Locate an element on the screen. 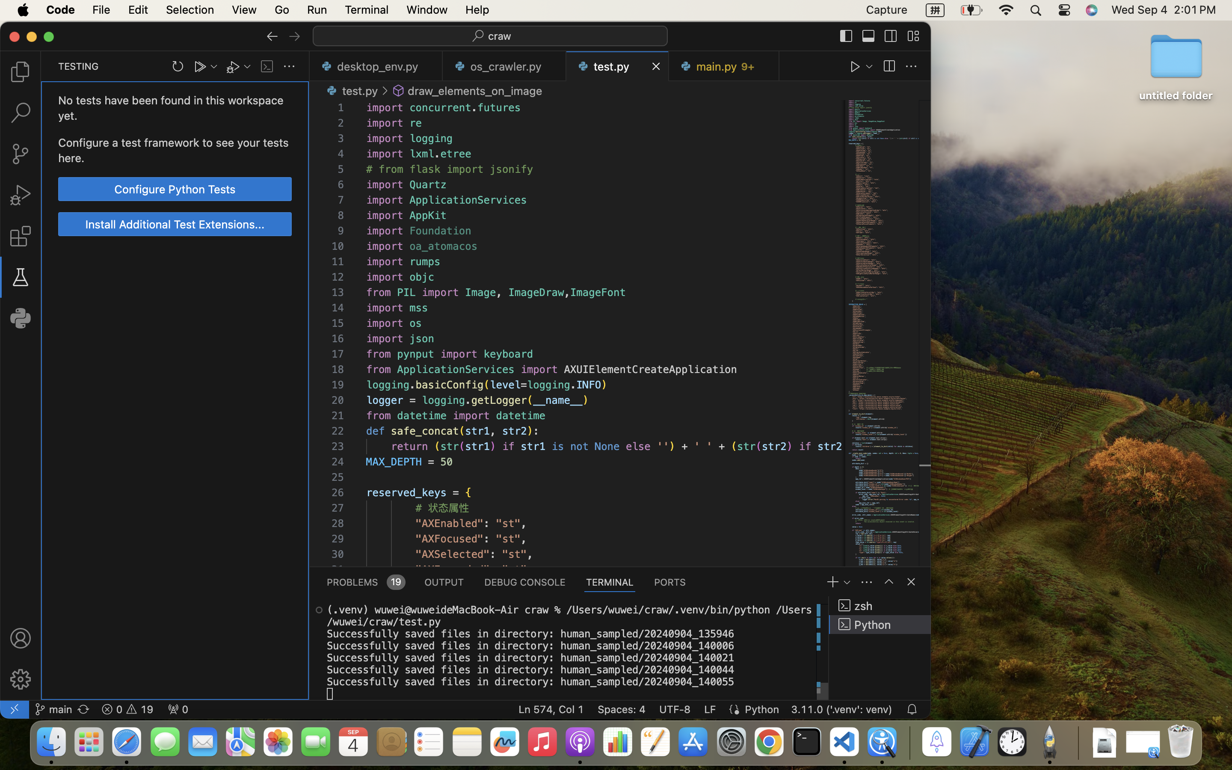  1  is located at coordinates (21, 277).